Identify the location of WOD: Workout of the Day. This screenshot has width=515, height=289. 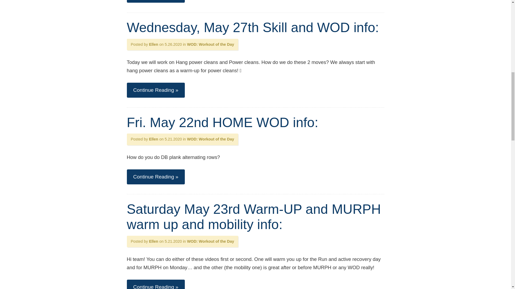
(210, 44).